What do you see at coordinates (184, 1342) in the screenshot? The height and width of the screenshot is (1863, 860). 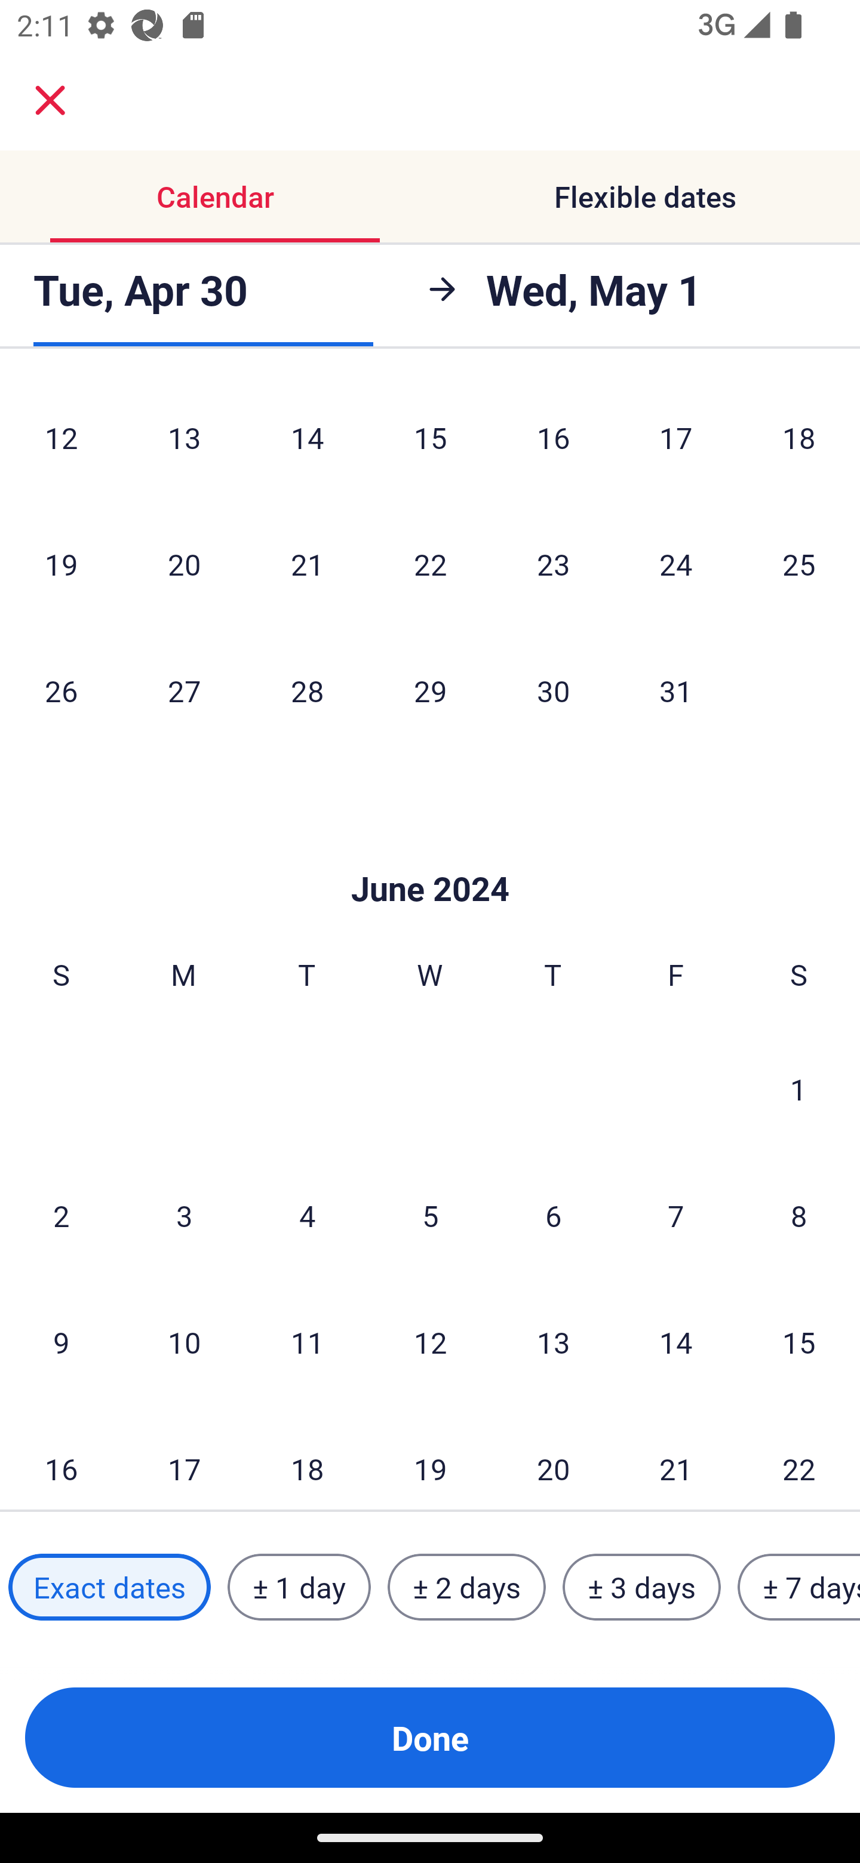 I see `10 Monday, June 10, 2024` at bounding box center [184, 1342].